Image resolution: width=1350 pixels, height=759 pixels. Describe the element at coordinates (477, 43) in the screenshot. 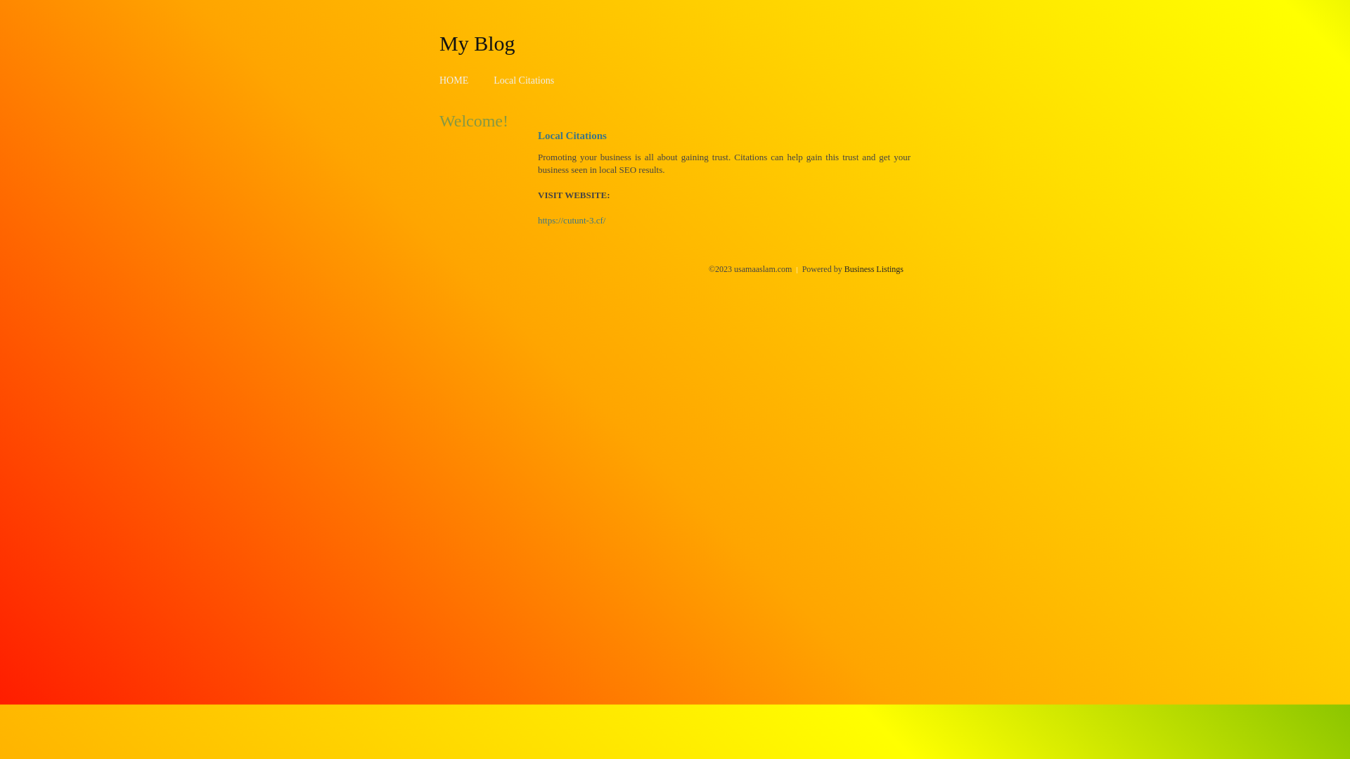

I see `My Blog` at that location.